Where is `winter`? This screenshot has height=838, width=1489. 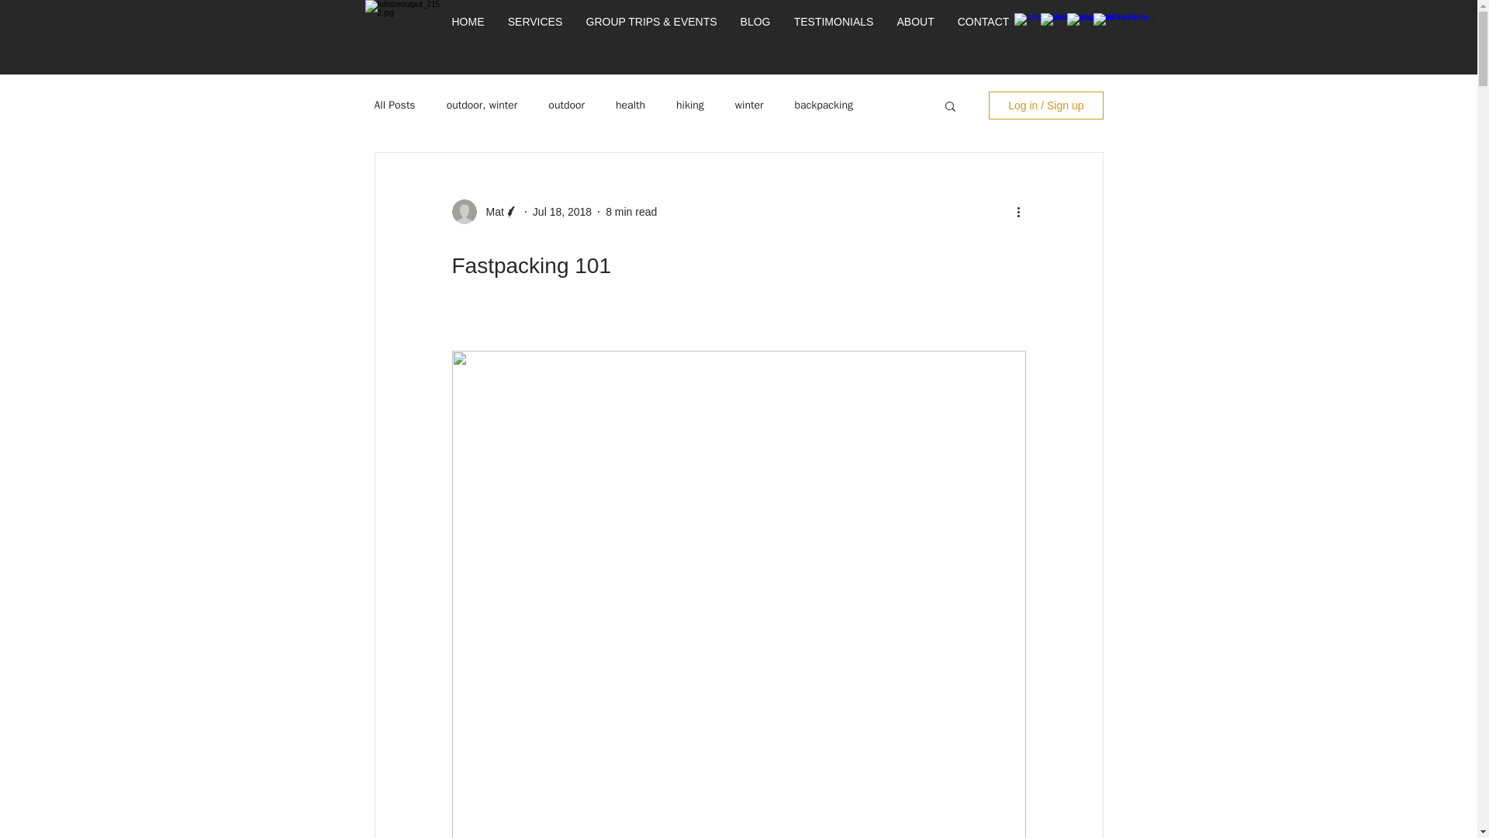
winter is located at coordinates (749, 106).